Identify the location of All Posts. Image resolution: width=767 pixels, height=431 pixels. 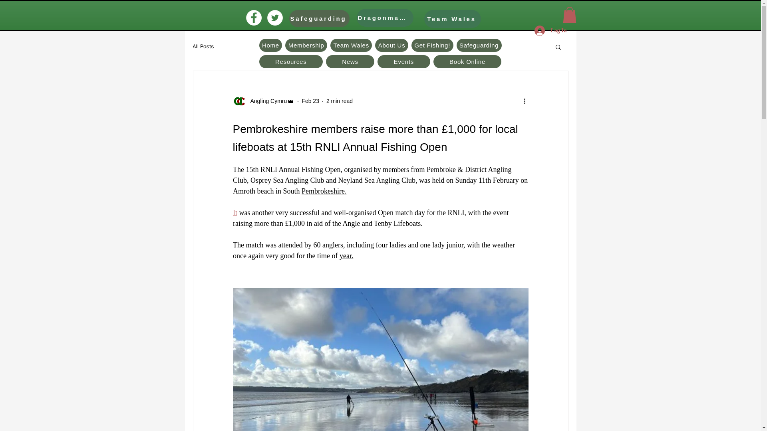
(203, 47).